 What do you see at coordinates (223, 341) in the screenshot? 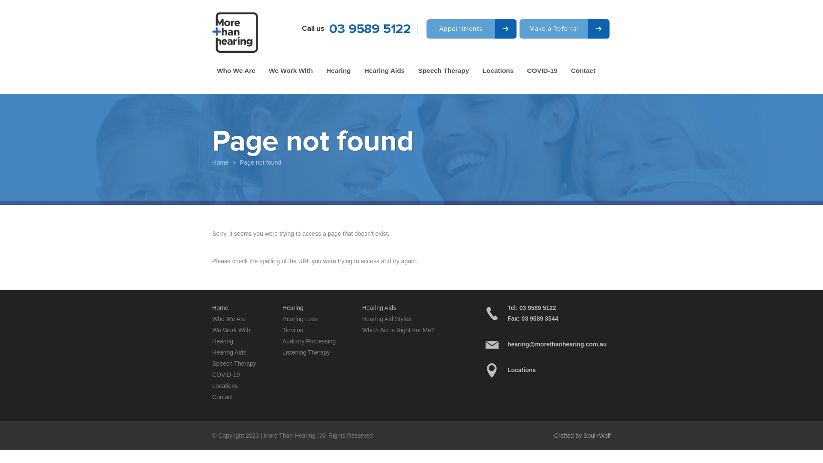
I see `Hearing` at bounding box center [223, 341].